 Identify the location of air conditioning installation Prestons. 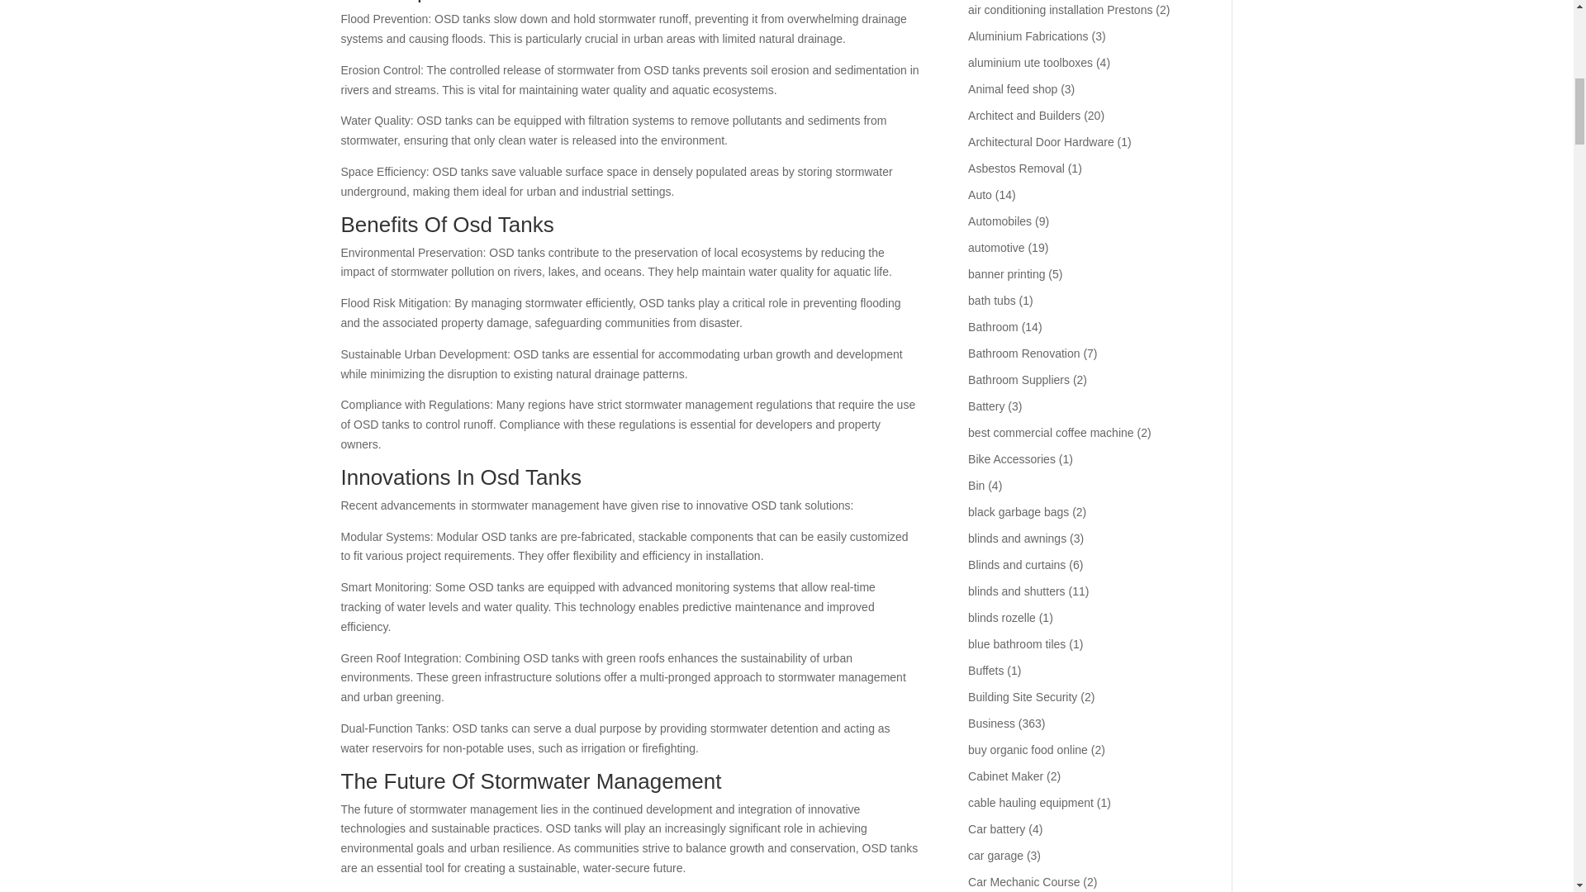
(1060, 10).